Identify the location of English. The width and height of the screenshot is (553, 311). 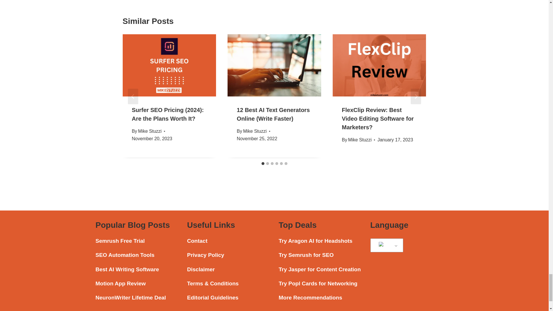
(385, 245).